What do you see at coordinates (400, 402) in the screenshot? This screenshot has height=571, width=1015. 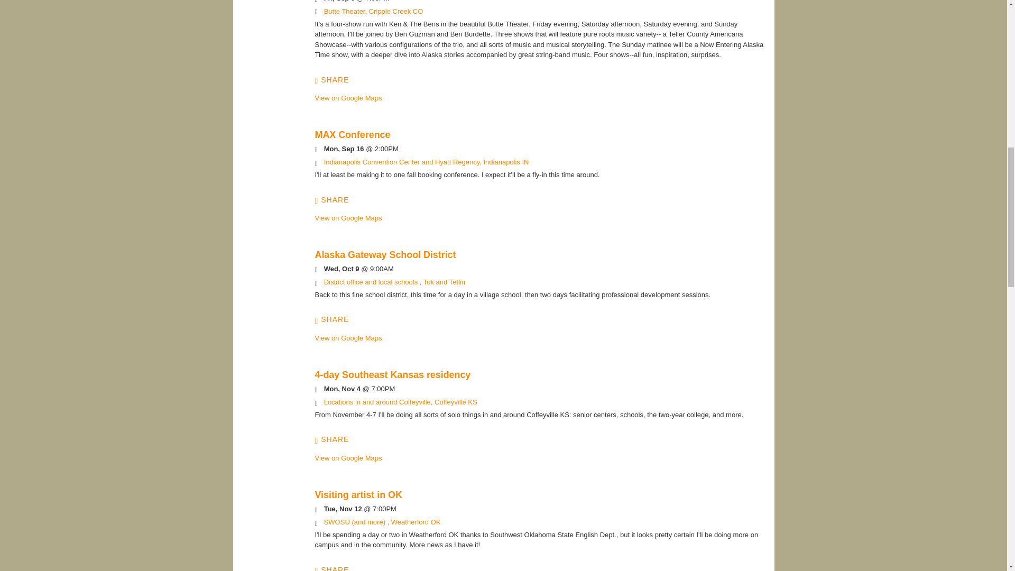 I see `View on Google Maps` at bounding box center [400, 402].